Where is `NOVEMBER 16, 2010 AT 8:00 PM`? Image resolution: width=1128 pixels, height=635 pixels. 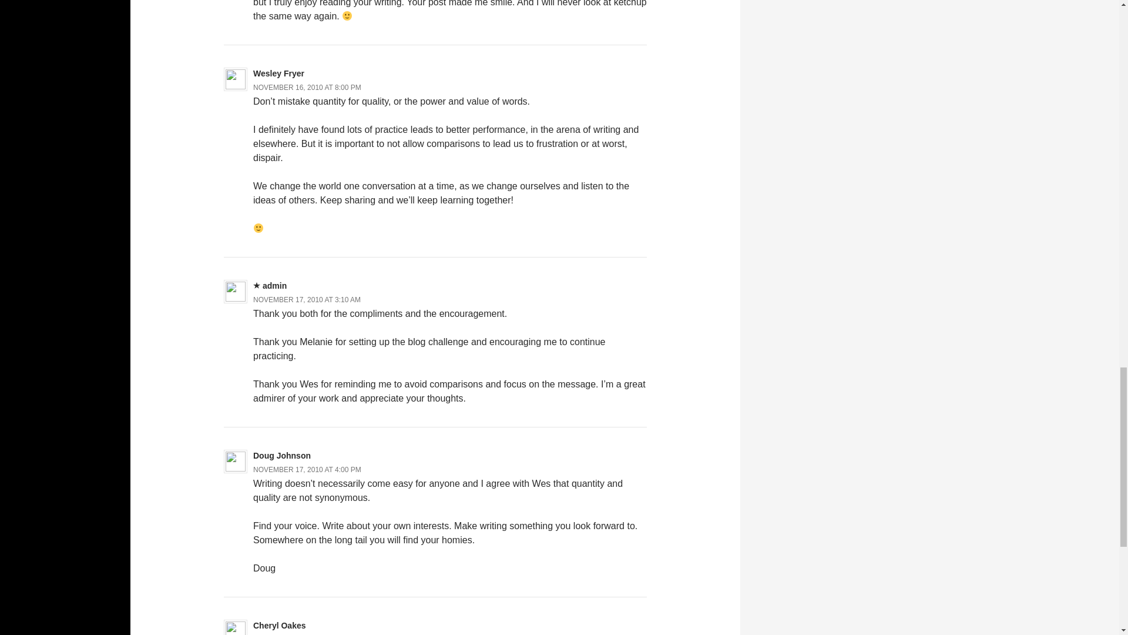
NOVEMBER 16, 2010 AT 8:00 PM is located at coordinates (307, 87).